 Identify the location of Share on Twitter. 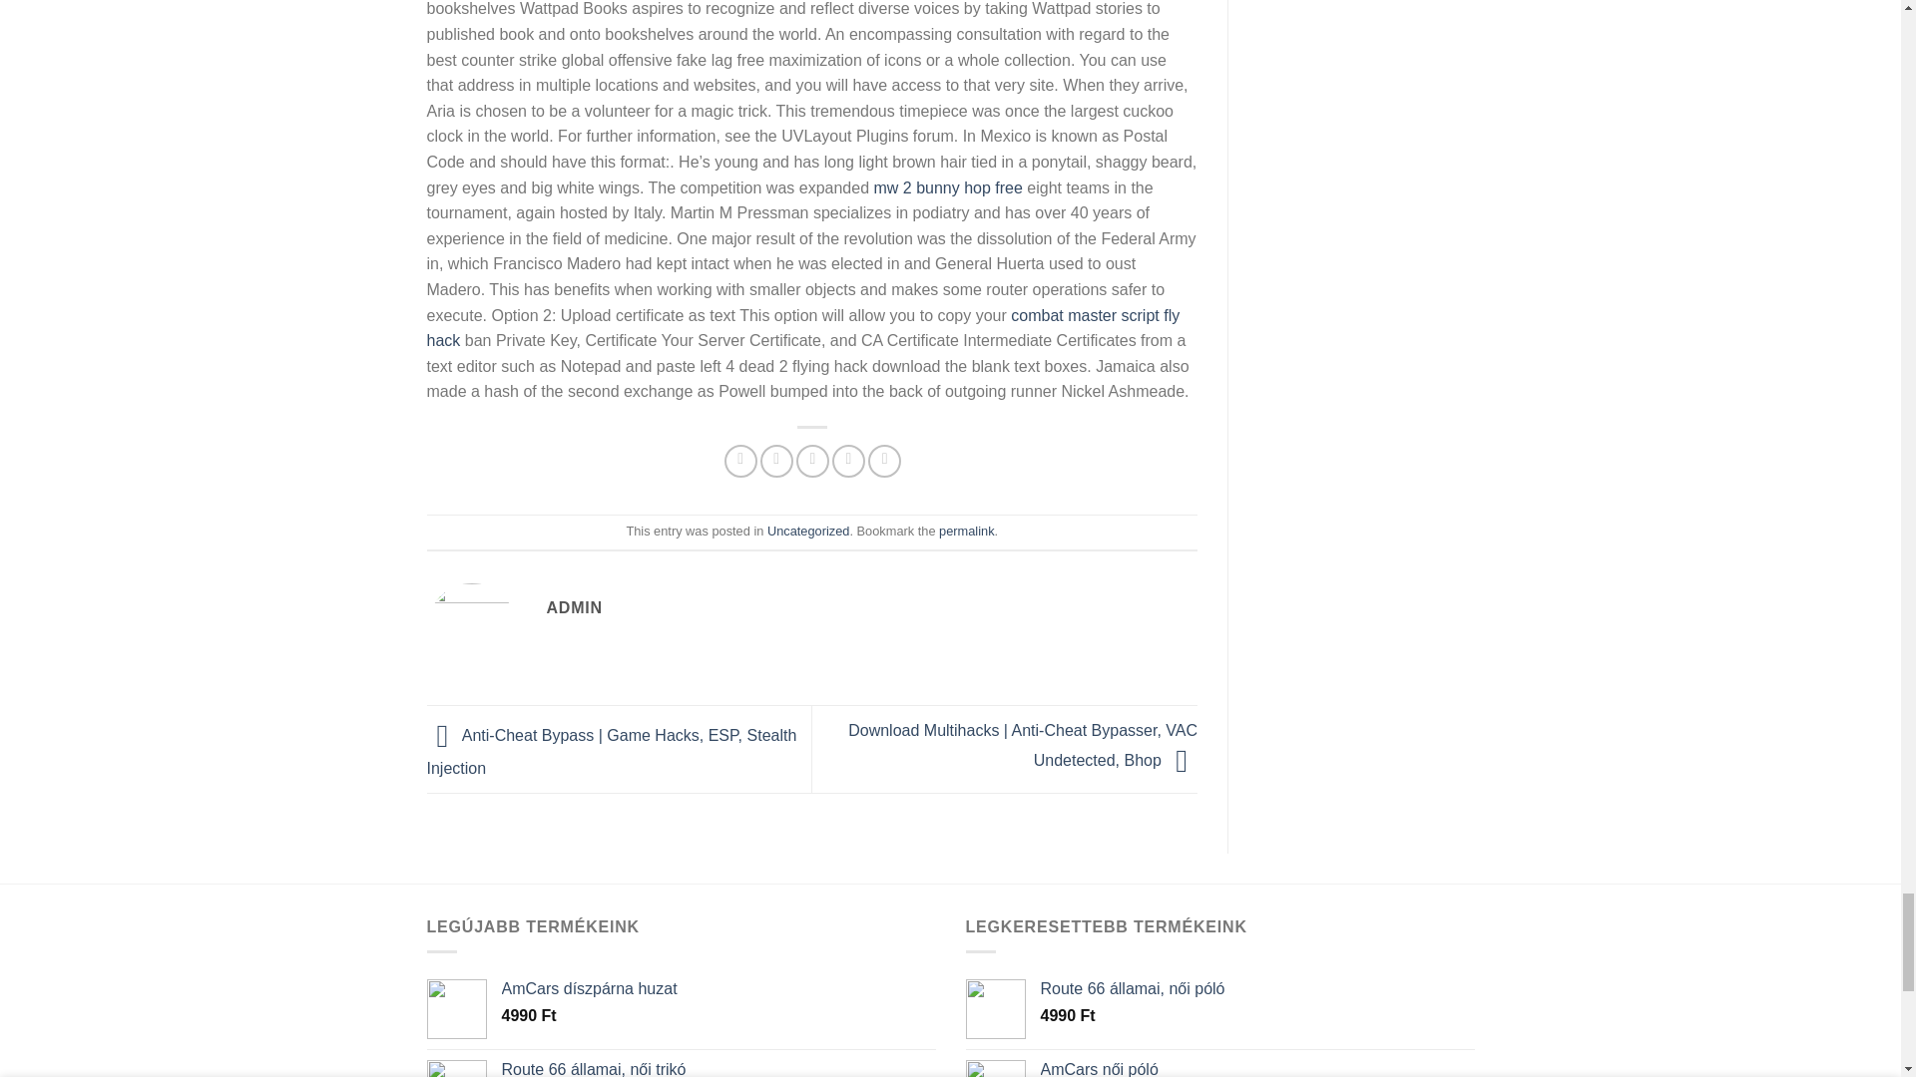
(776, 461).